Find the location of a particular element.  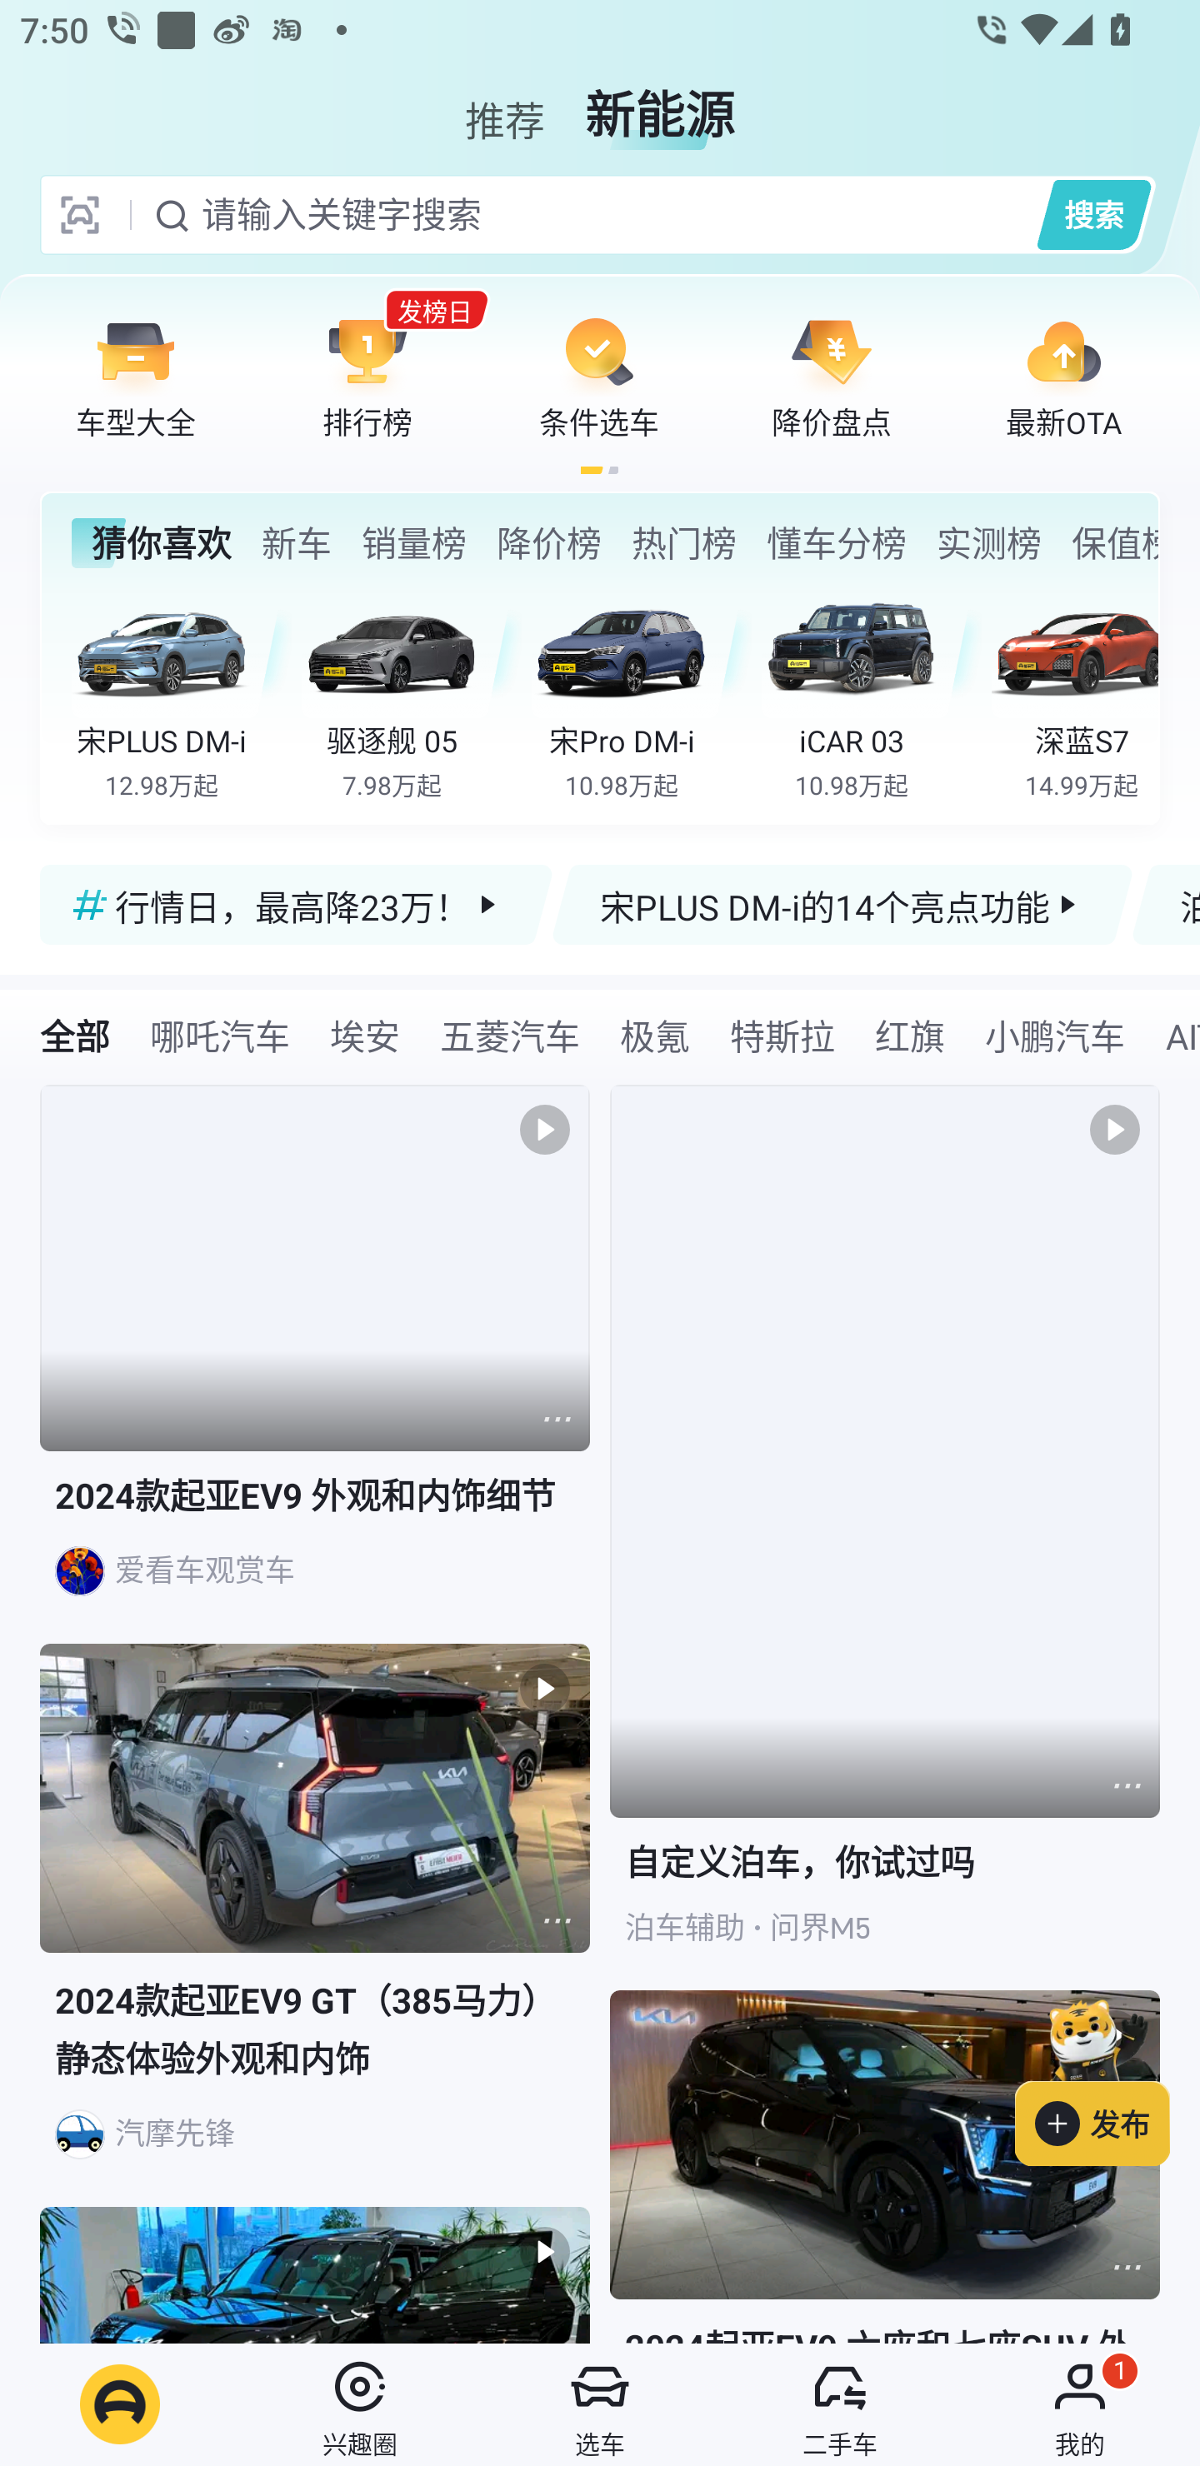

极氪 is located at coordinates (655, 1035).